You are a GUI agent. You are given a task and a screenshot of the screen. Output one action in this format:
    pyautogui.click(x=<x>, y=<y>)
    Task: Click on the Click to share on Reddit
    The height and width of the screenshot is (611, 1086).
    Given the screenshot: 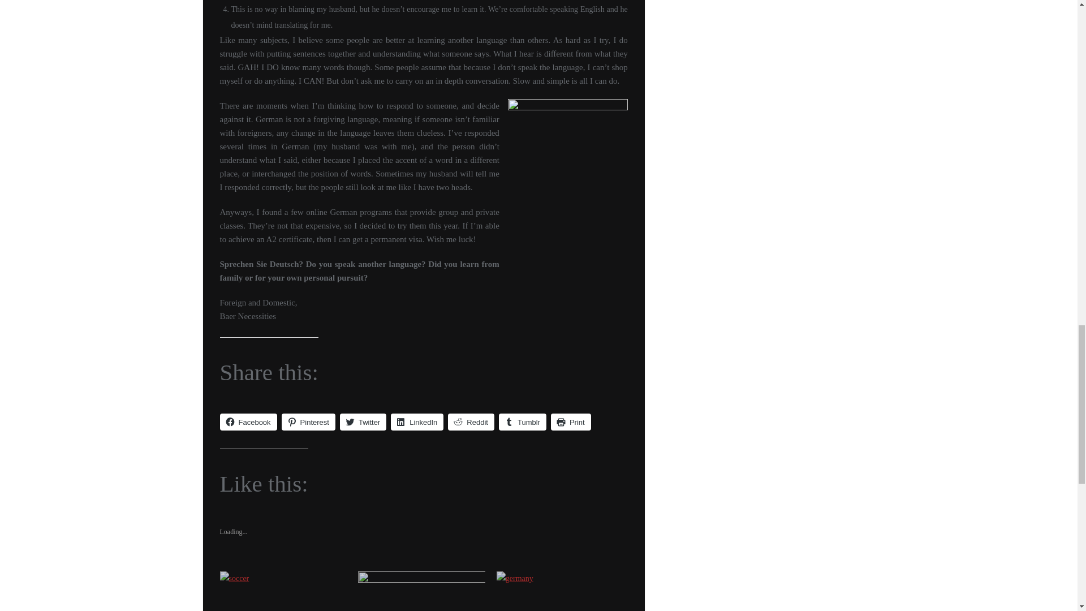 What is the action you would take?
    pyautogui.click(x=471, y=422)
    